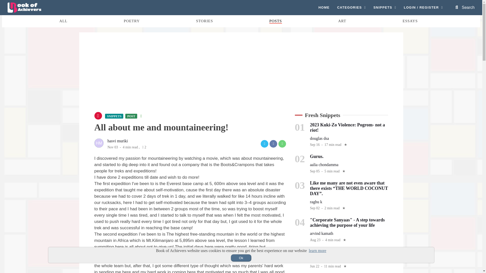  I want to click on ALL, so click(63, 21).